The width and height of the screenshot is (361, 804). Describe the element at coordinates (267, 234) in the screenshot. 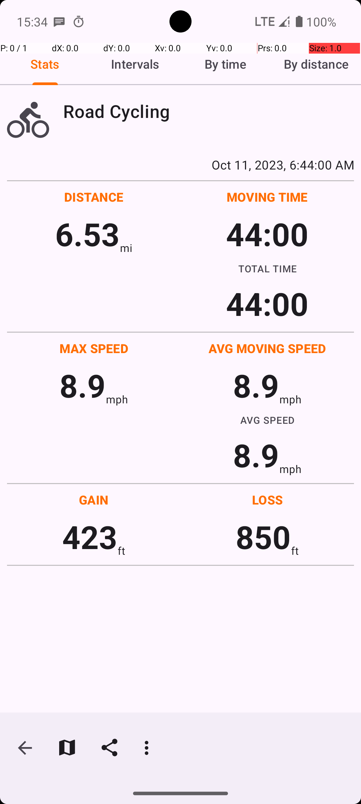

I see `44:00` at that location.